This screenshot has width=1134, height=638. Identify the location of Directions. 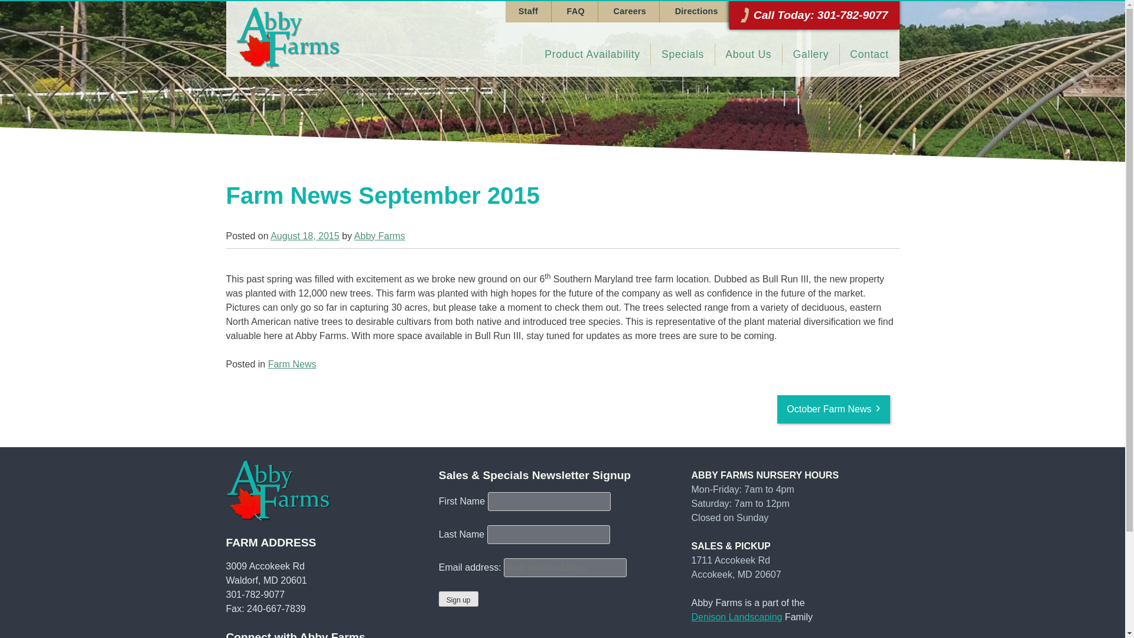
(696, 12).